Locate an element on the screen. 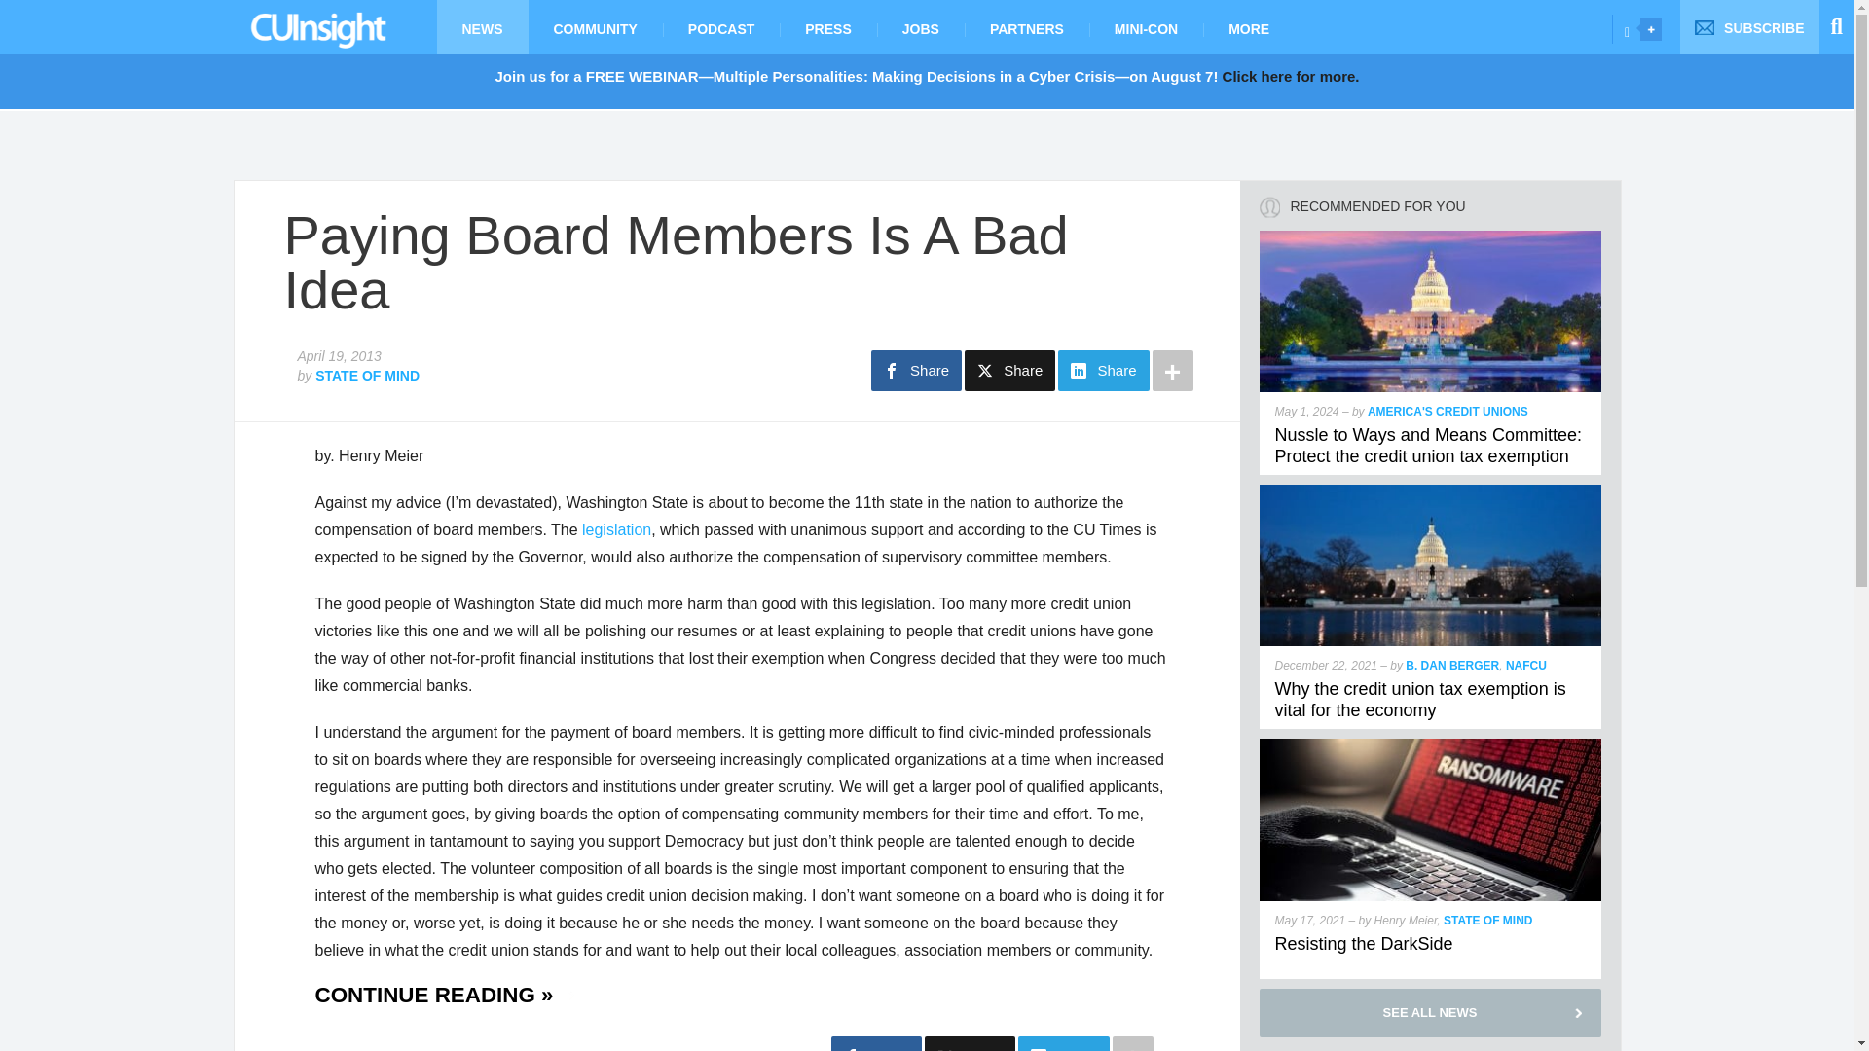 This screenshot has height=1051, width=1869. STATE OF MIND is located at coordinates (367, 376).